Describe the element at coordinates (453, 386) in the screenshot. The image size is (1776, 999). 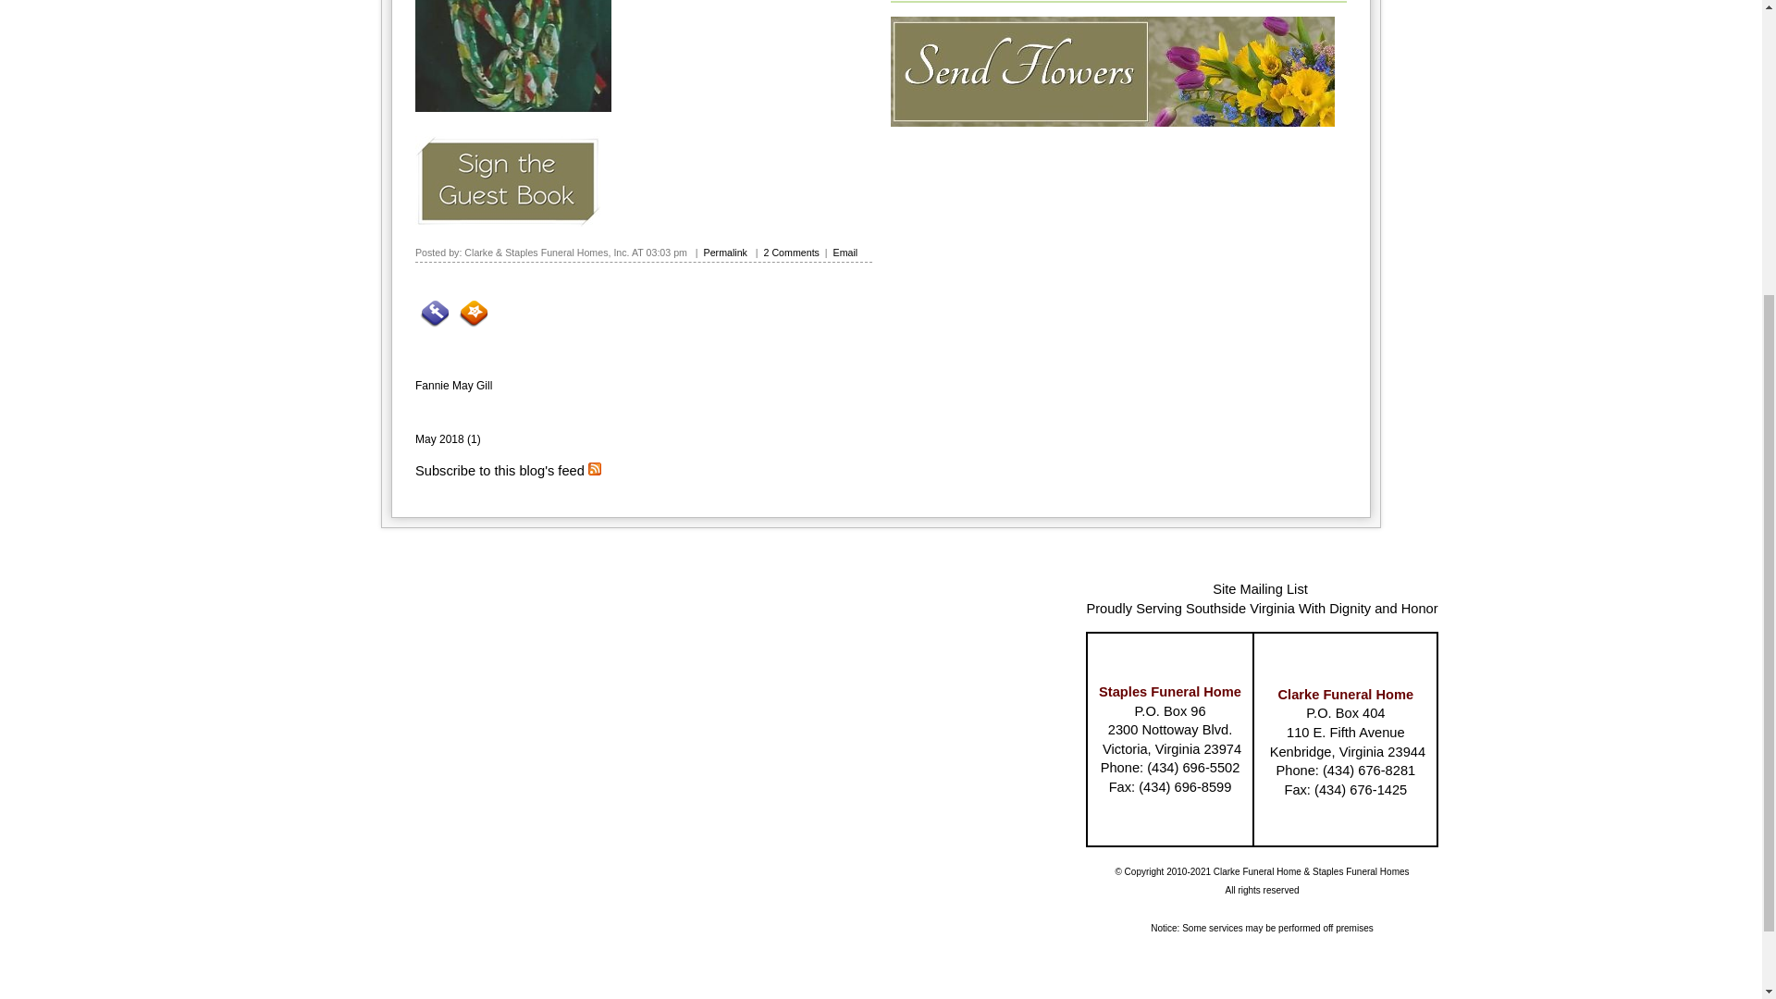
I see `Fannie May Gill` at that location.